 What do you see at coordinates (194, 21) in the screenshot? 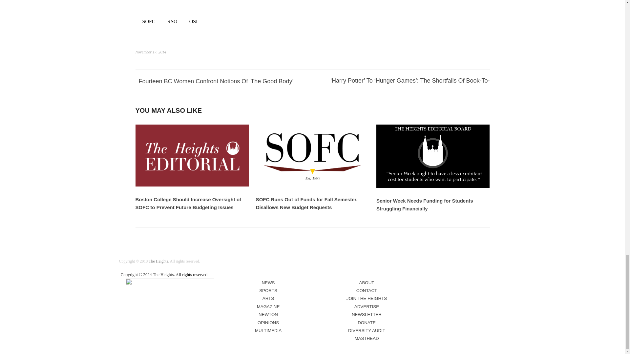
I see `OSI` at bounding box center [194, 21].